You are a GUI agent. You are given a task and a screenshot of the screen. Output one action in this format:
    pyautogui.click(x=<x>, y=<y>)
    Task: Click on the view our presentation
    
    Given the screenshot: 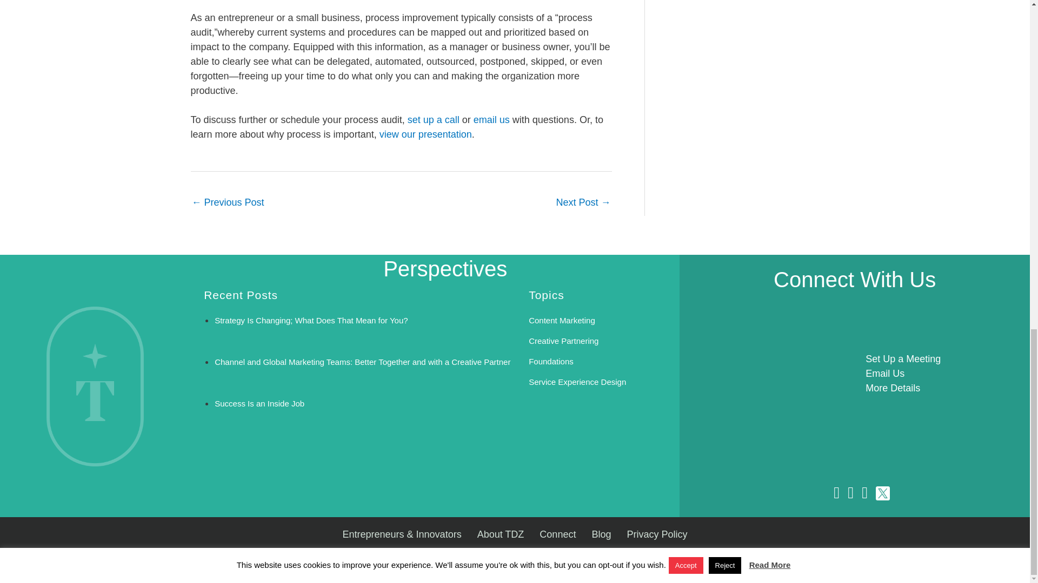 What is the action you would take?
    pyautogui.click(x=426, y=134)
    